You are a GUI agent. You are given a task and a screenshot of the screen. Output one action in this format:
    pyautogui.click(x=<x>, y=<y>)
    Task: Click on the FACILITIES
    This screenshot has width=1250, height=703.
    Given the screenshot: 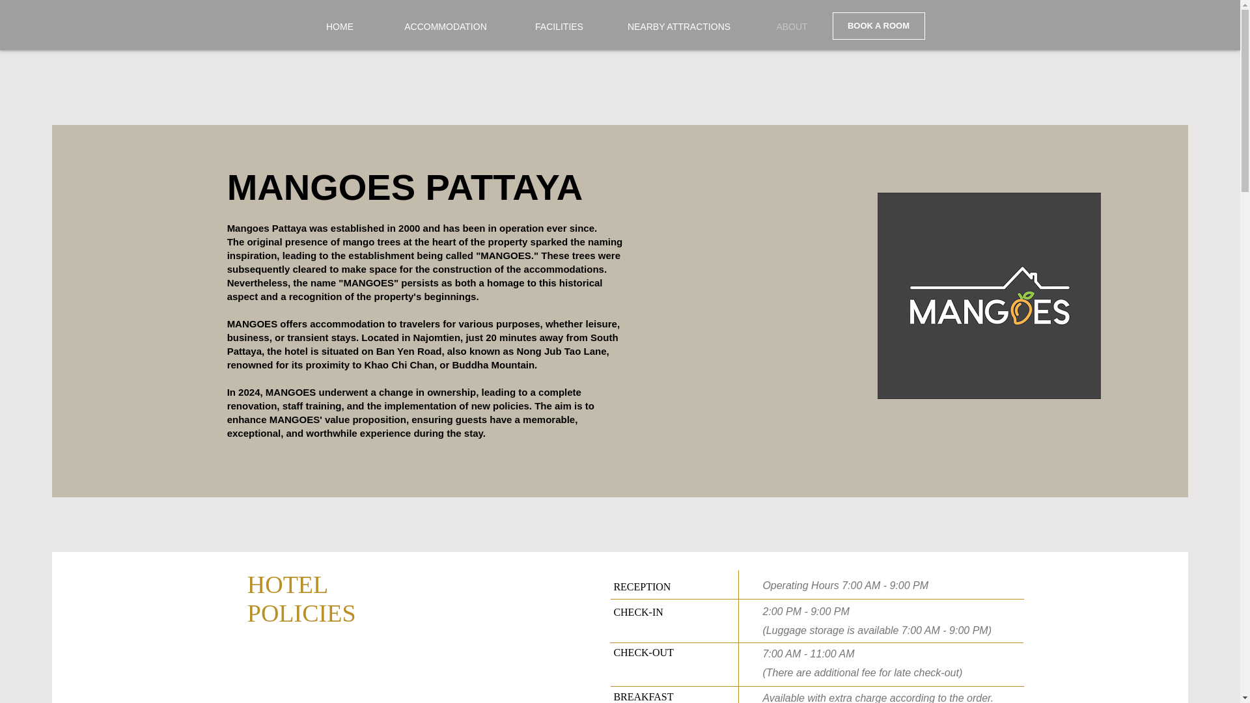 What is the action you would take?
    pyautogui.click(x=559, y=26)
    